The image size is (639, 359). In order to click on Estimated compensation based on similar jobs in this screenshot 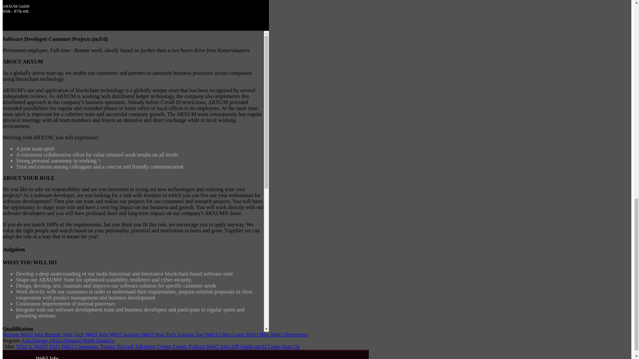, I will do `click(136, 11)`.